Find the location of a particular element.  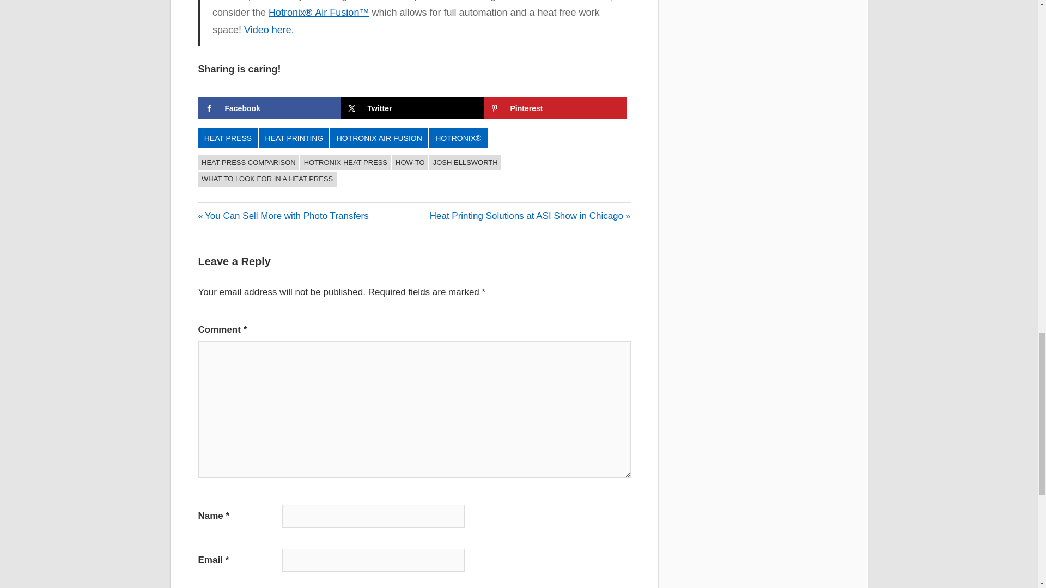

HEAT PRESS COMPARISON is located at coordinates (248, 163).